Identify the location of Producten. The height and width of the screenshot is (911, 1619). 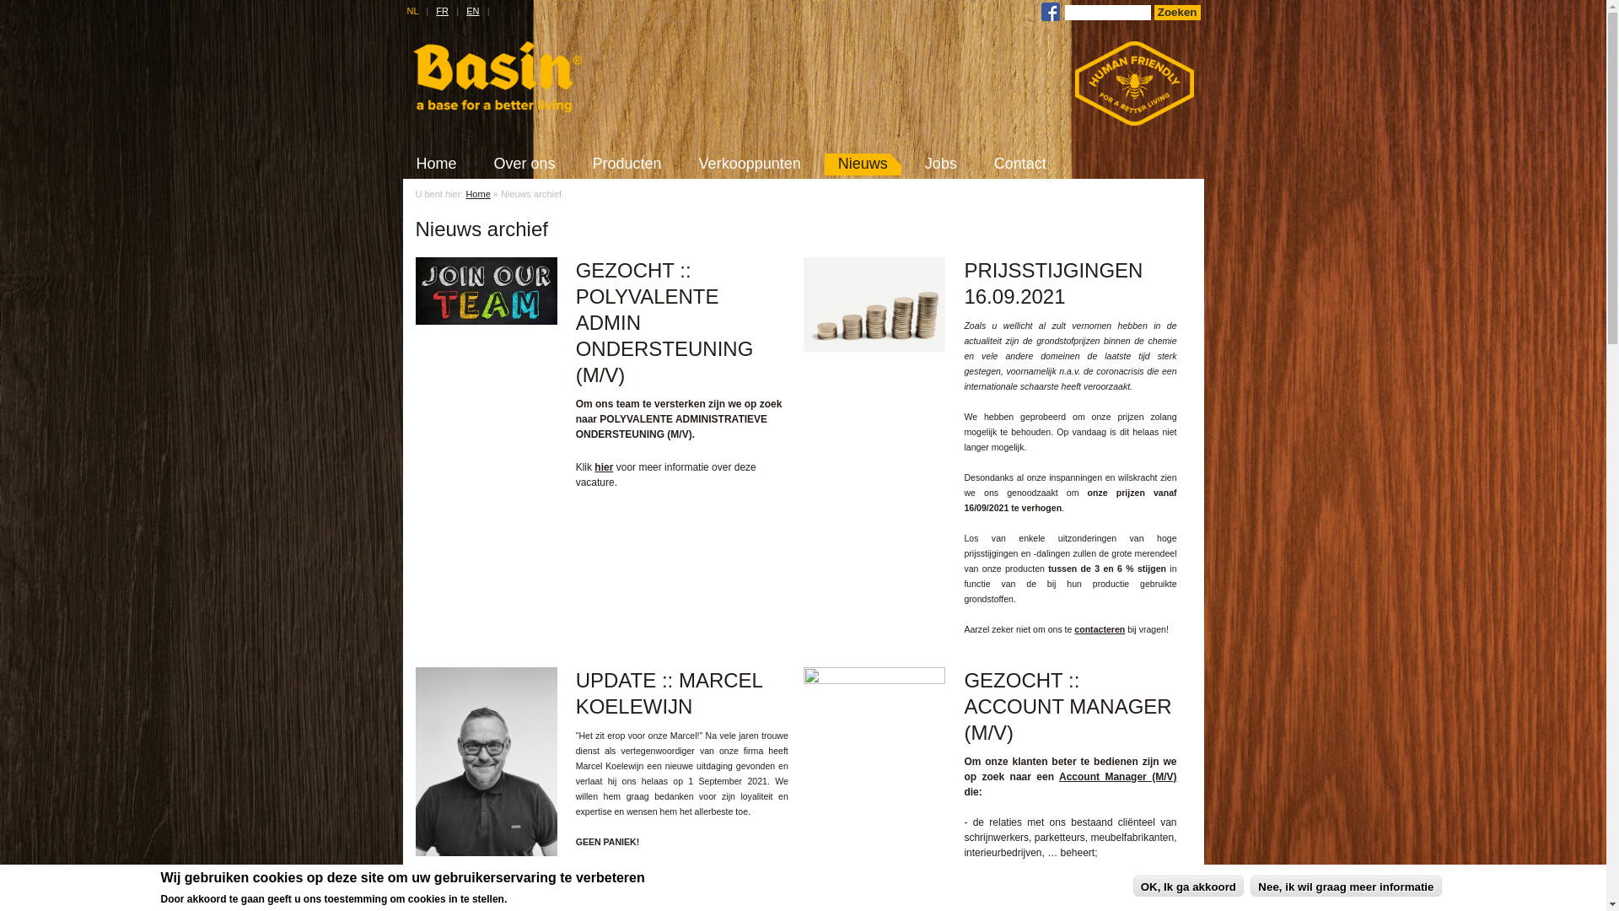
(627, 164).